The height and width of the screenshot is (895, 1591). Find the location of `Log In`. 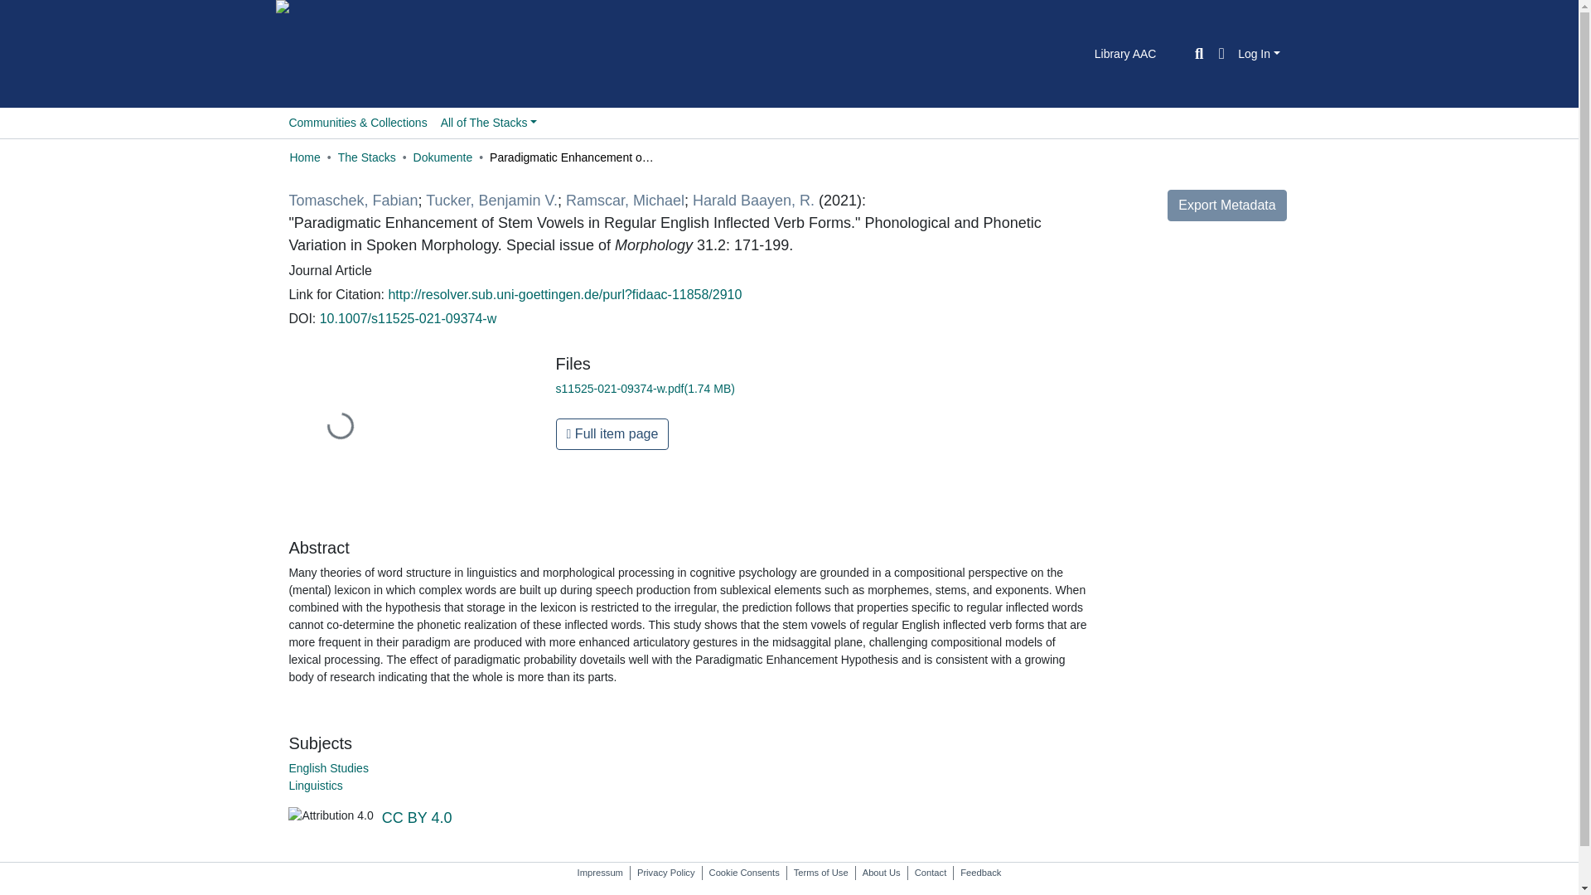

Log In is located at coordinates (1259, 53).